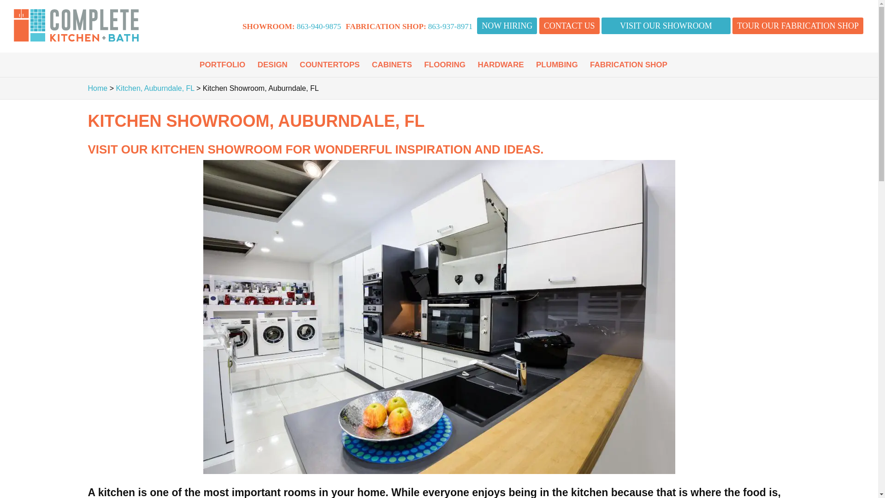 The height and width of the screenshot is (498, 885). What do you see at coordinates (97, 88) in the screenshot?
I see `Home` at bounding box center [97, 88].